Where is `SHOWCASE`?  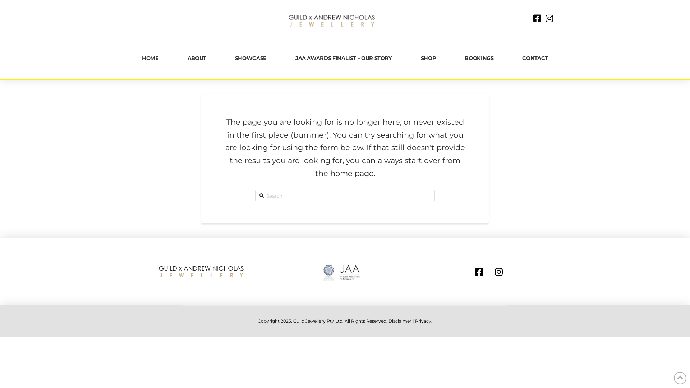
SHOWCASE is located at coordinates (251, 58).